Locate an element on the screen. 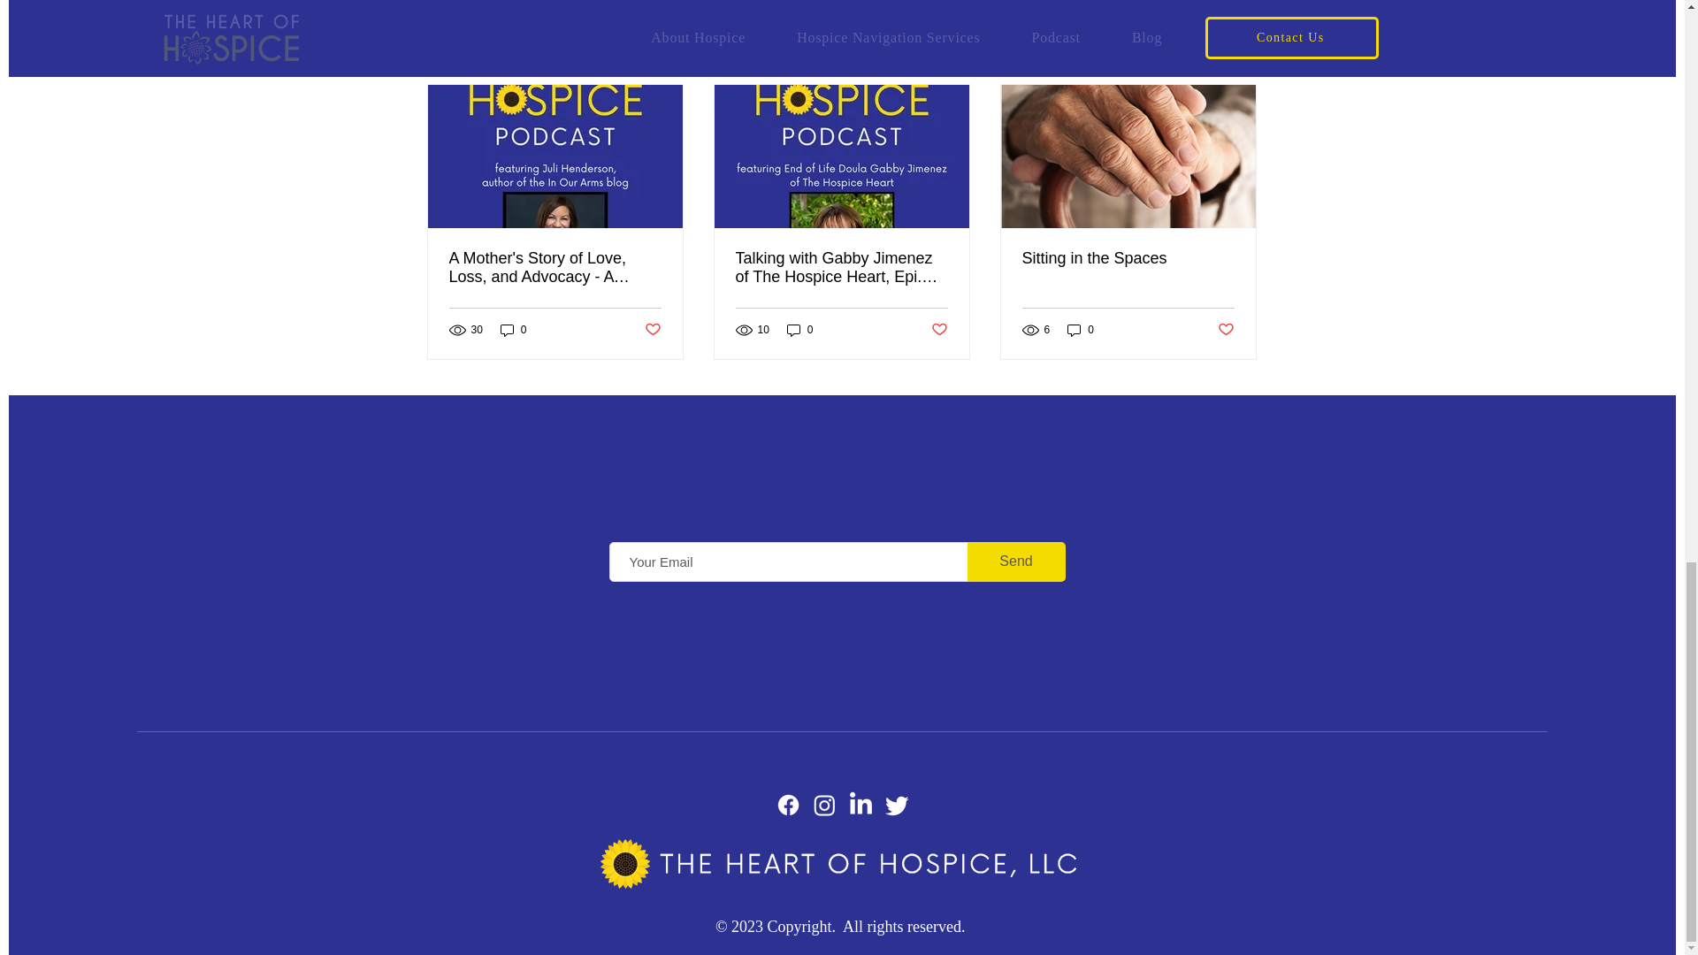 This screenshot has height=955, width=1698. See All is located at coordinates (1238, 53).